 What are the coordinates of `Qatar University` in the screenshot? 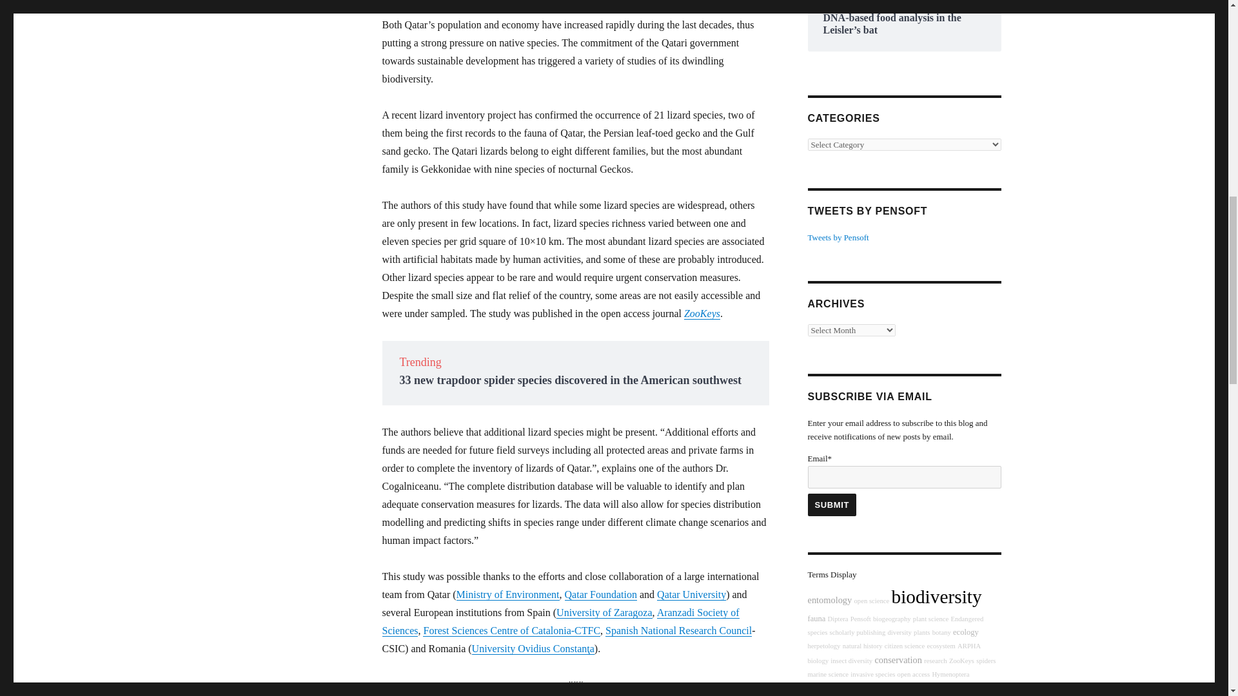 It's located at (691, 594).